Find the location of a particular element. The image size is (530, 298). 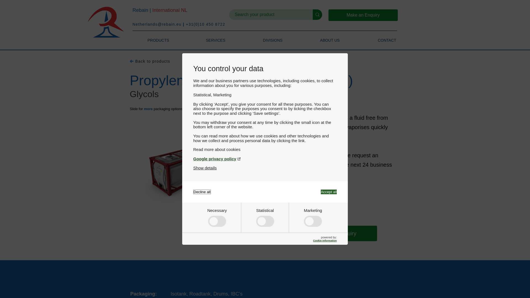

Show details is located at coordinates (205, 168).